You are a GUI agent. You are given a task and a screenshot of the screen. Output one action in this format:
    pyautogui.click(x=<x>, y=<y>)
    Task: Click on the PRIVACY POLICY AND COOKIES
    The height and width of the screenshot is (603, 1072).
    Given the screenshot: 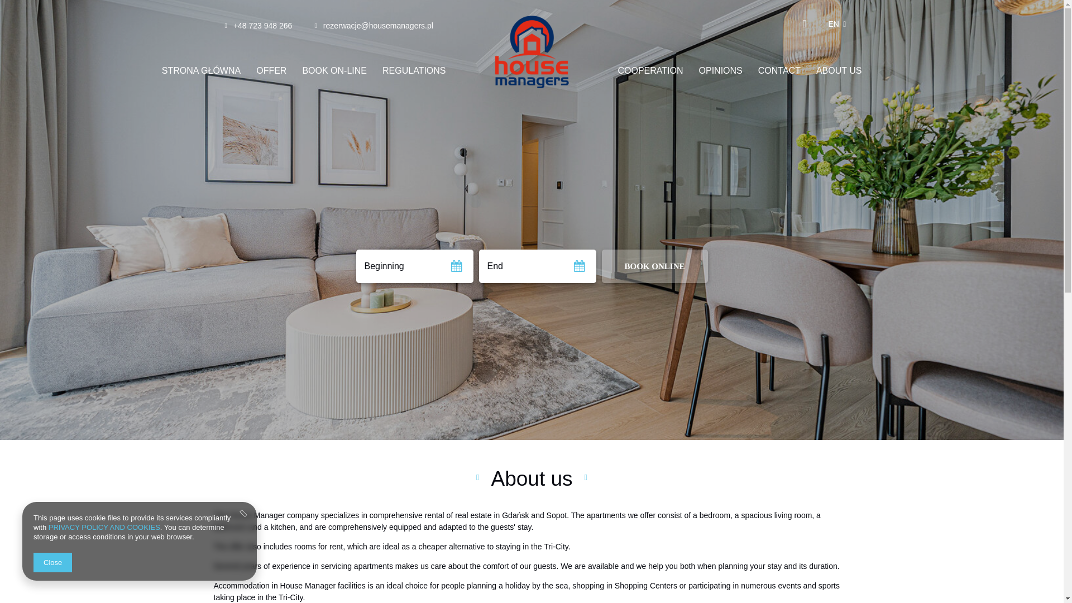 What is the action you would take?
    pyautogui.click(x=104, y=527)
    